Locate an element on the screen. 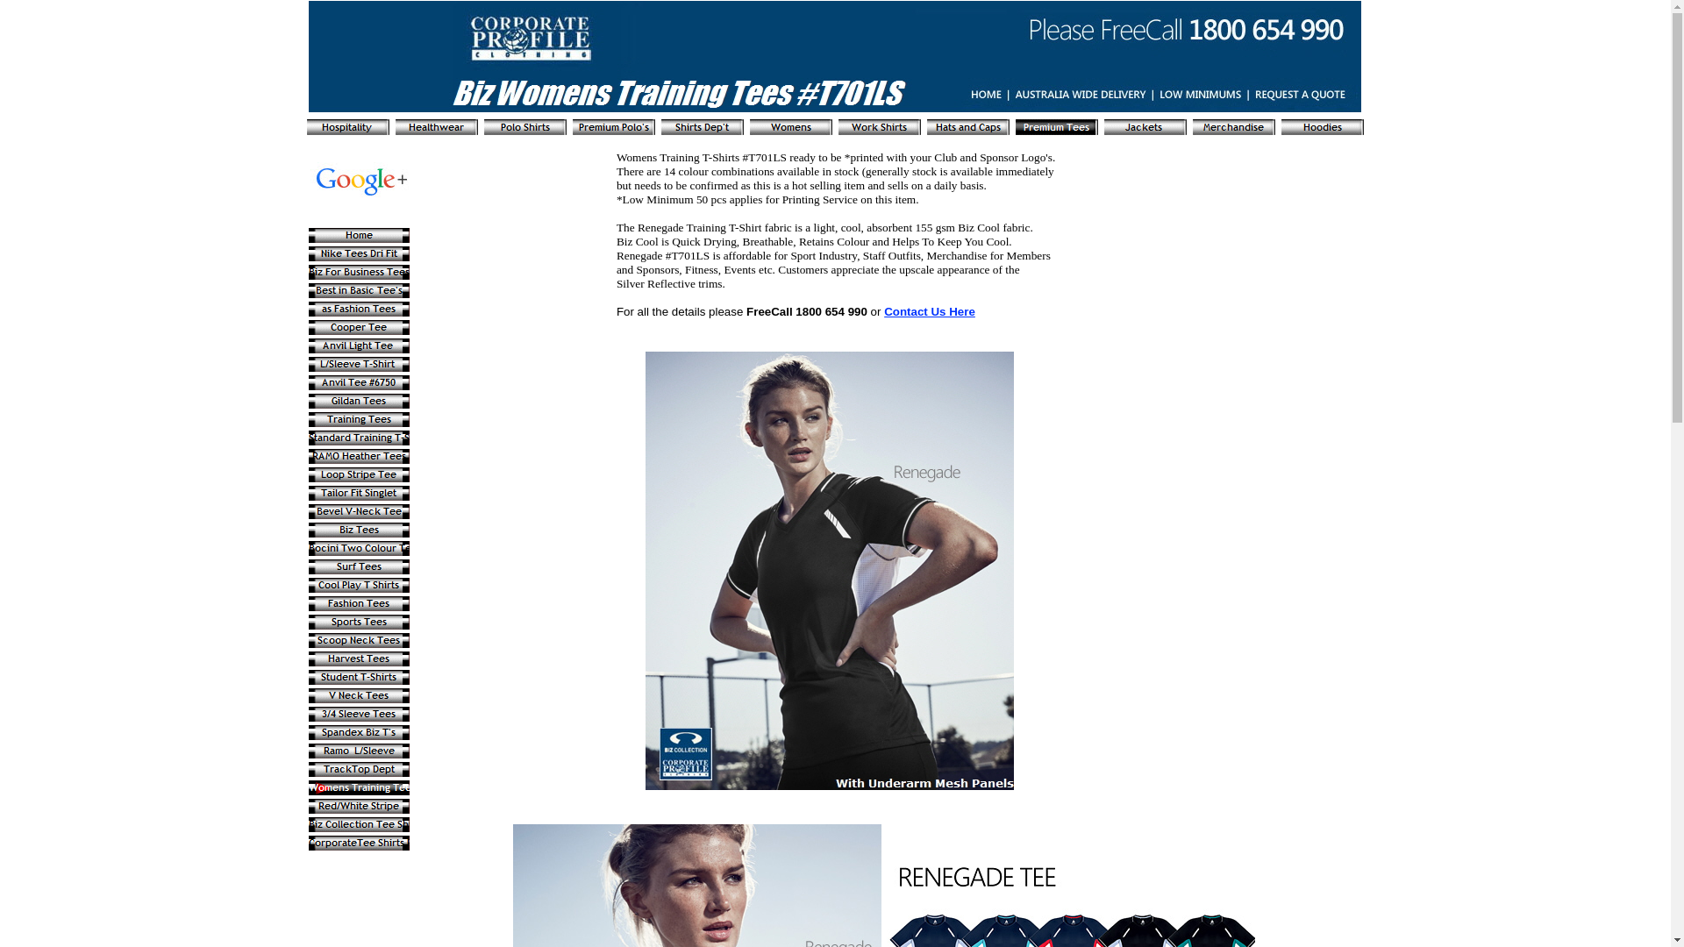 This screenshot has height=947, width=1684. Womens Training Tee is located at coordinates (360, 787).